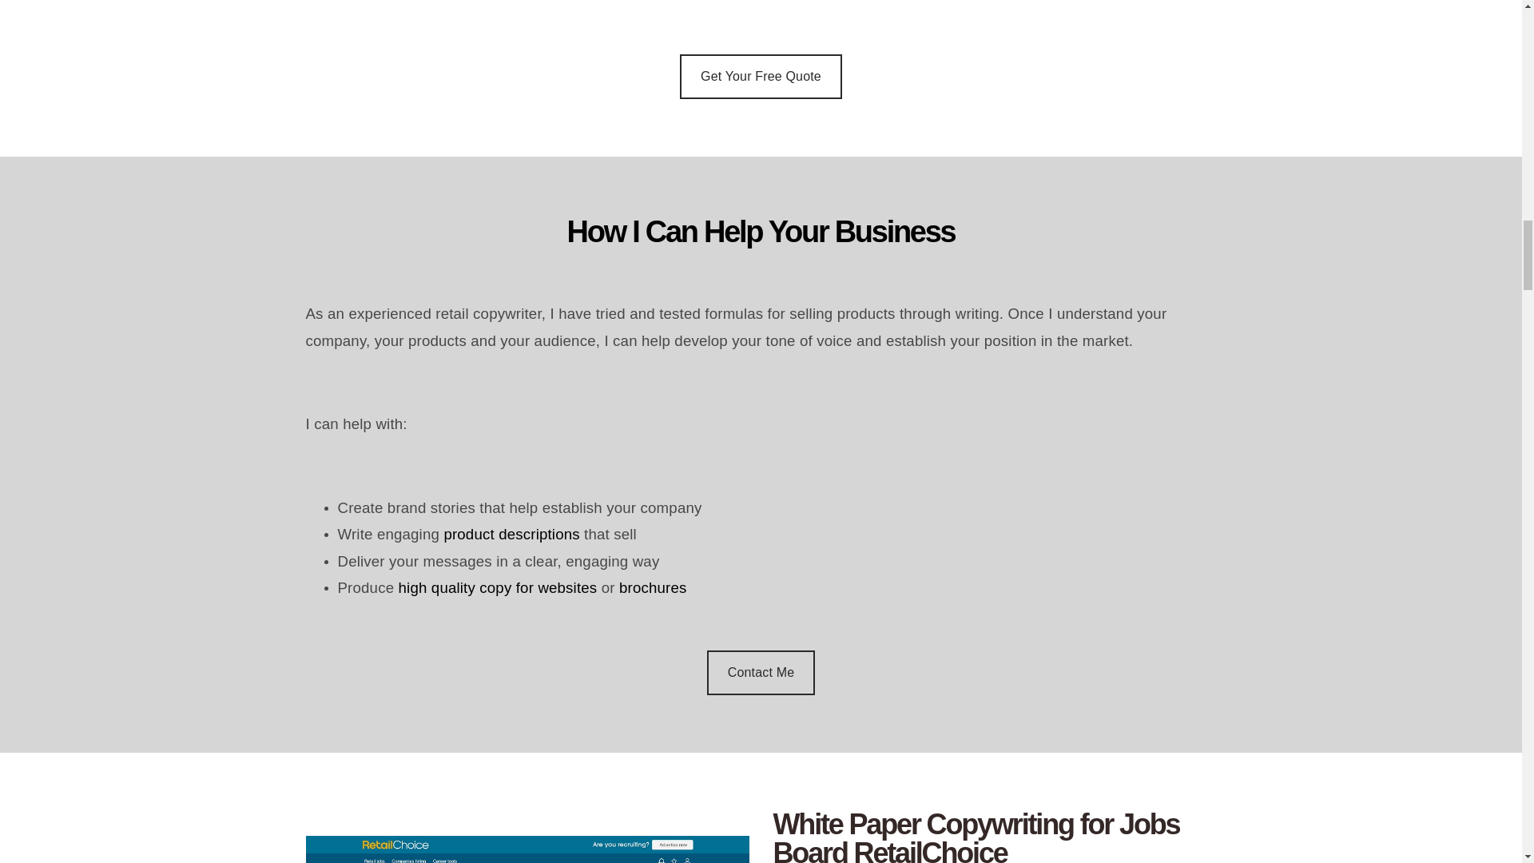 The width and height of the screenshot is (1534, 863). Describe the element at coordinates (761, 77) in the screenshot. I see `Get Your Free Quote` at that location.